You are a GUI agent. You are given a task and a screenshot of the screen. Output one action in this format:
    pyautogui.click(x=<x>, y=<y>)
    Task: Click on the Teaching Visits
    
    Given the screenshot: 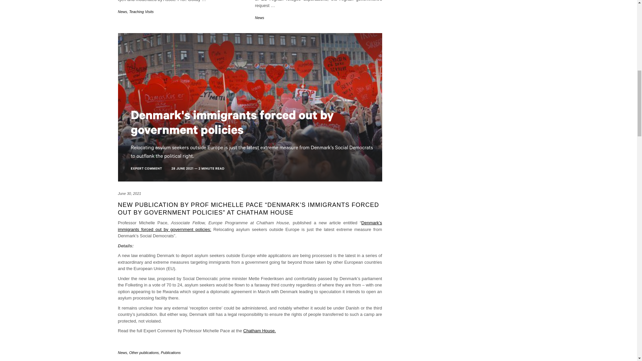 What is the action you would take?
    pyautogui.click(x=141, y=12)
    